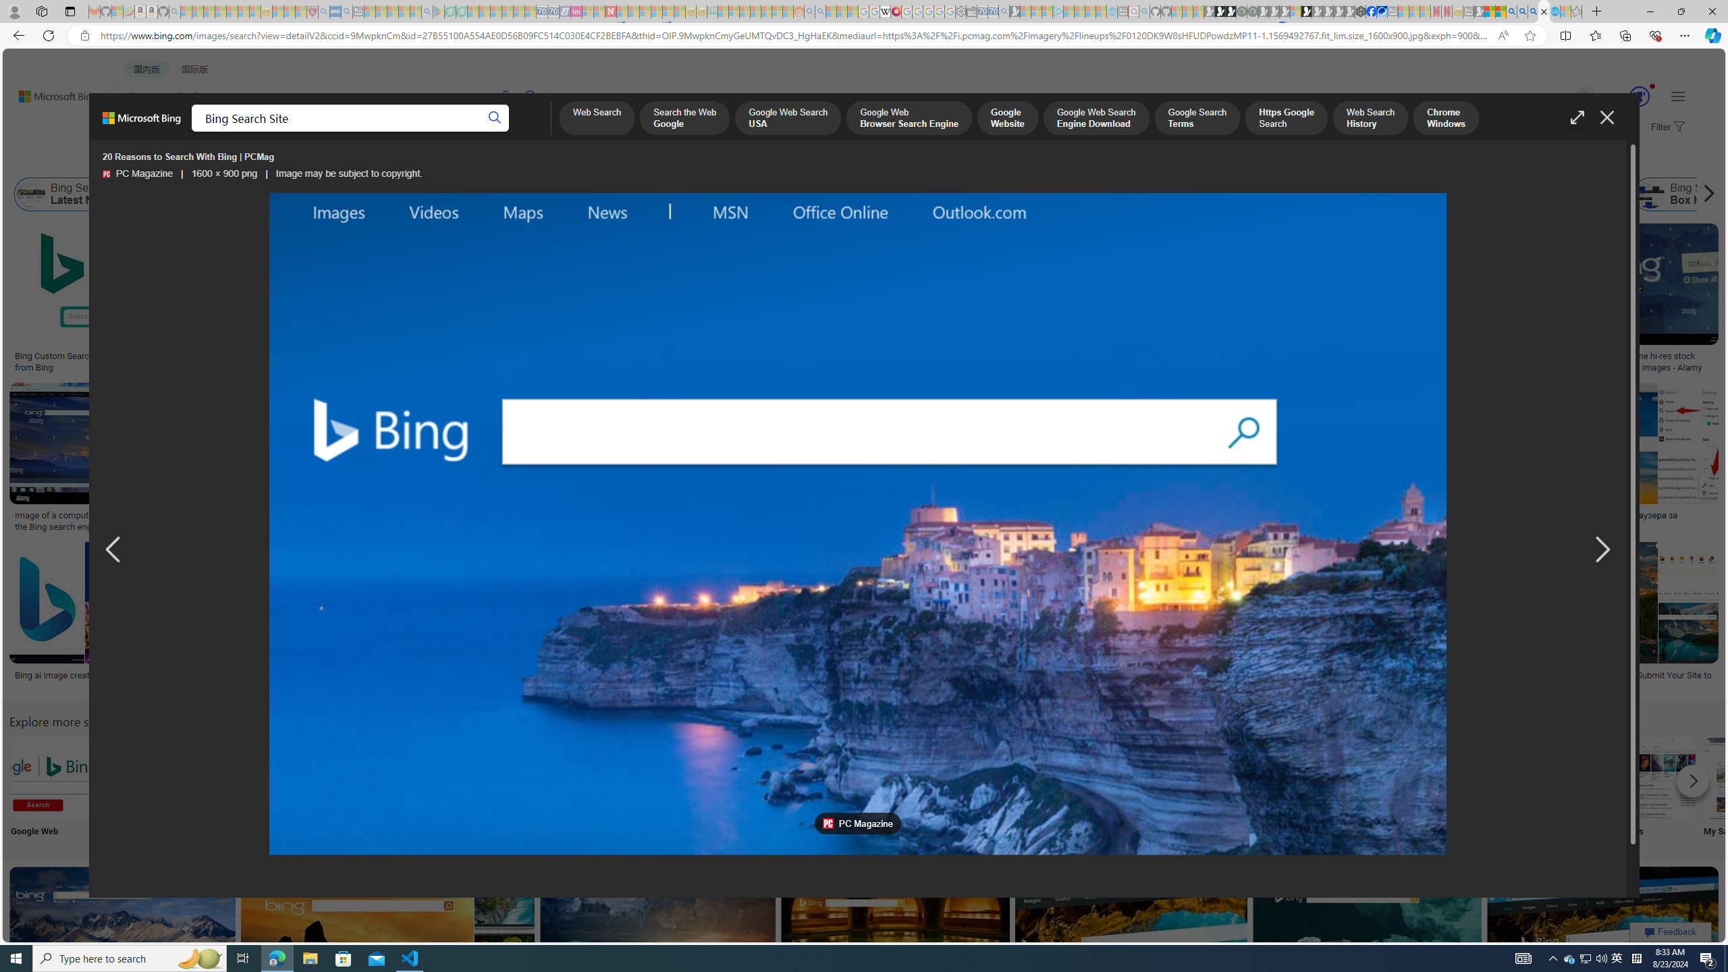  Describe the element at coordinates (1654, 778) in the screenshot. I see `Bing Movies Search` at that location.